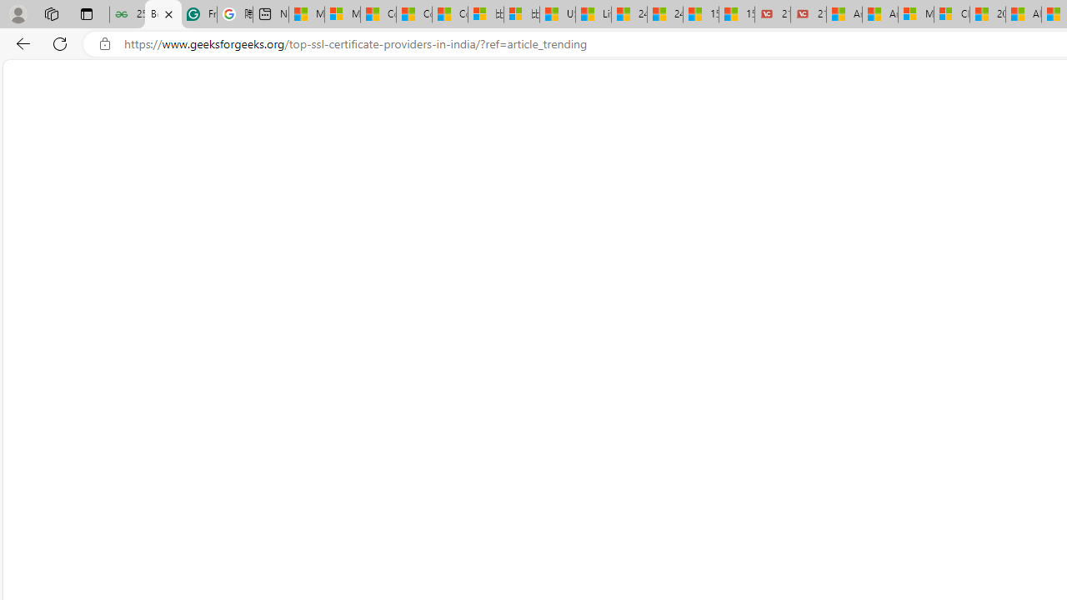  Describe the element at coordinates (228, 468) in the screenshot. I see `AutomationID: gradient3` at that location.